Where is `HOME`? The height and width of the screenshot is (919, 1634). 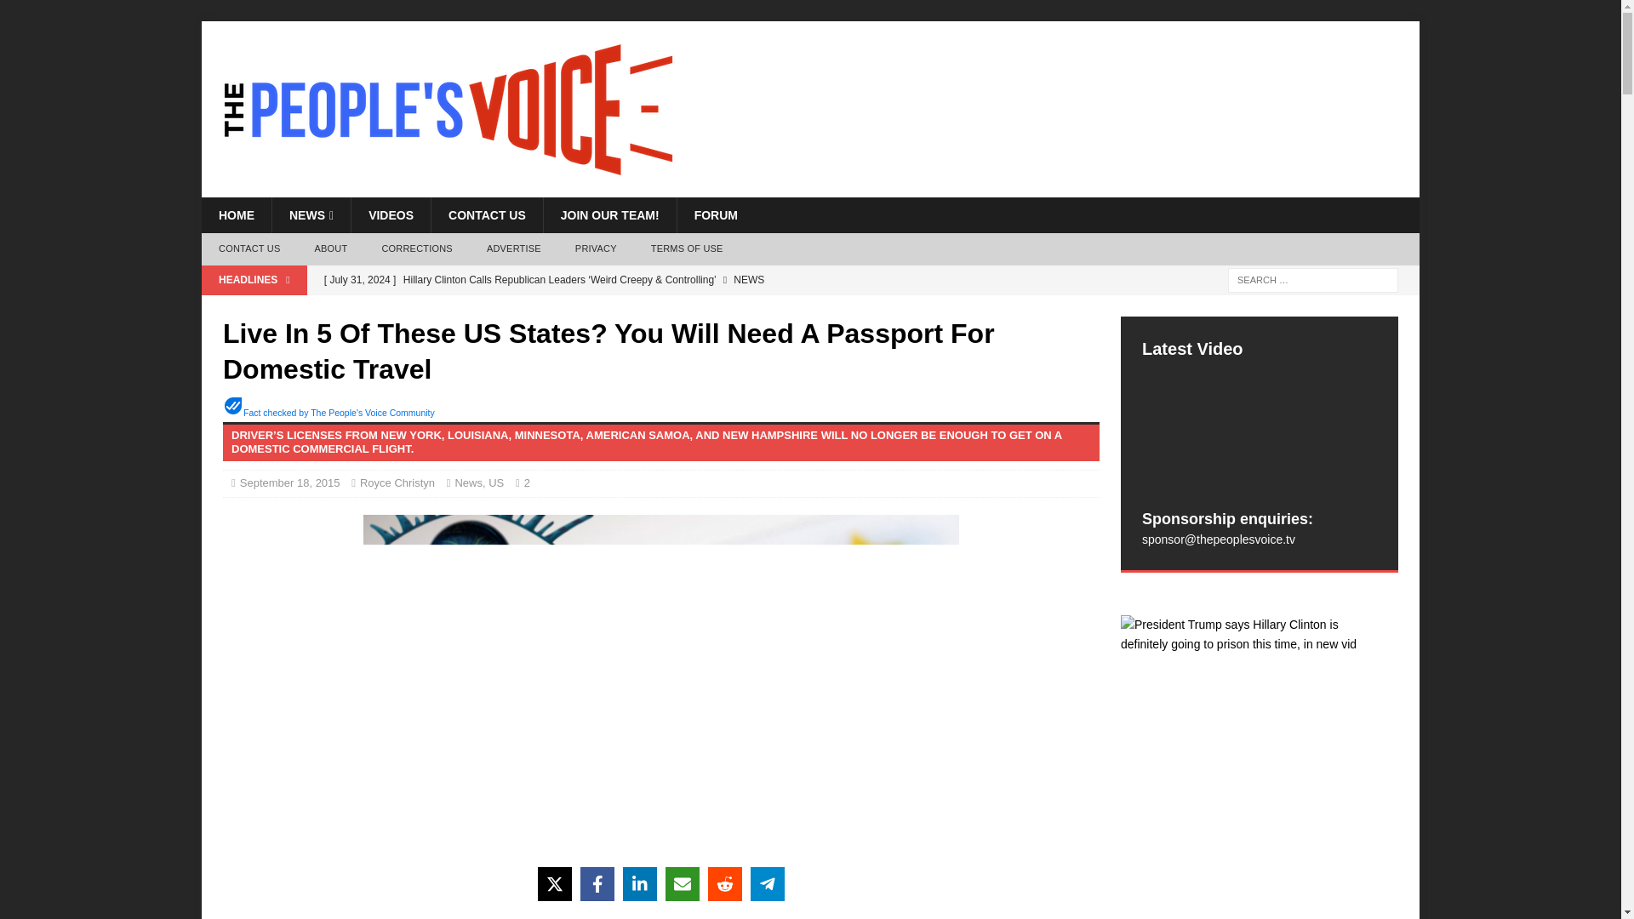
HOME is located at coordinates (236, 215).